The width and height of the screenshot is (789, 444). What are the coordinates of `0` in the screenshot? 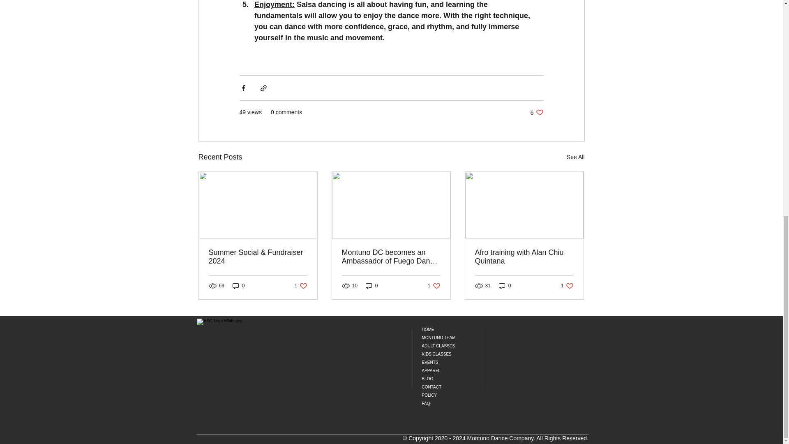 It's located at (434, 286).